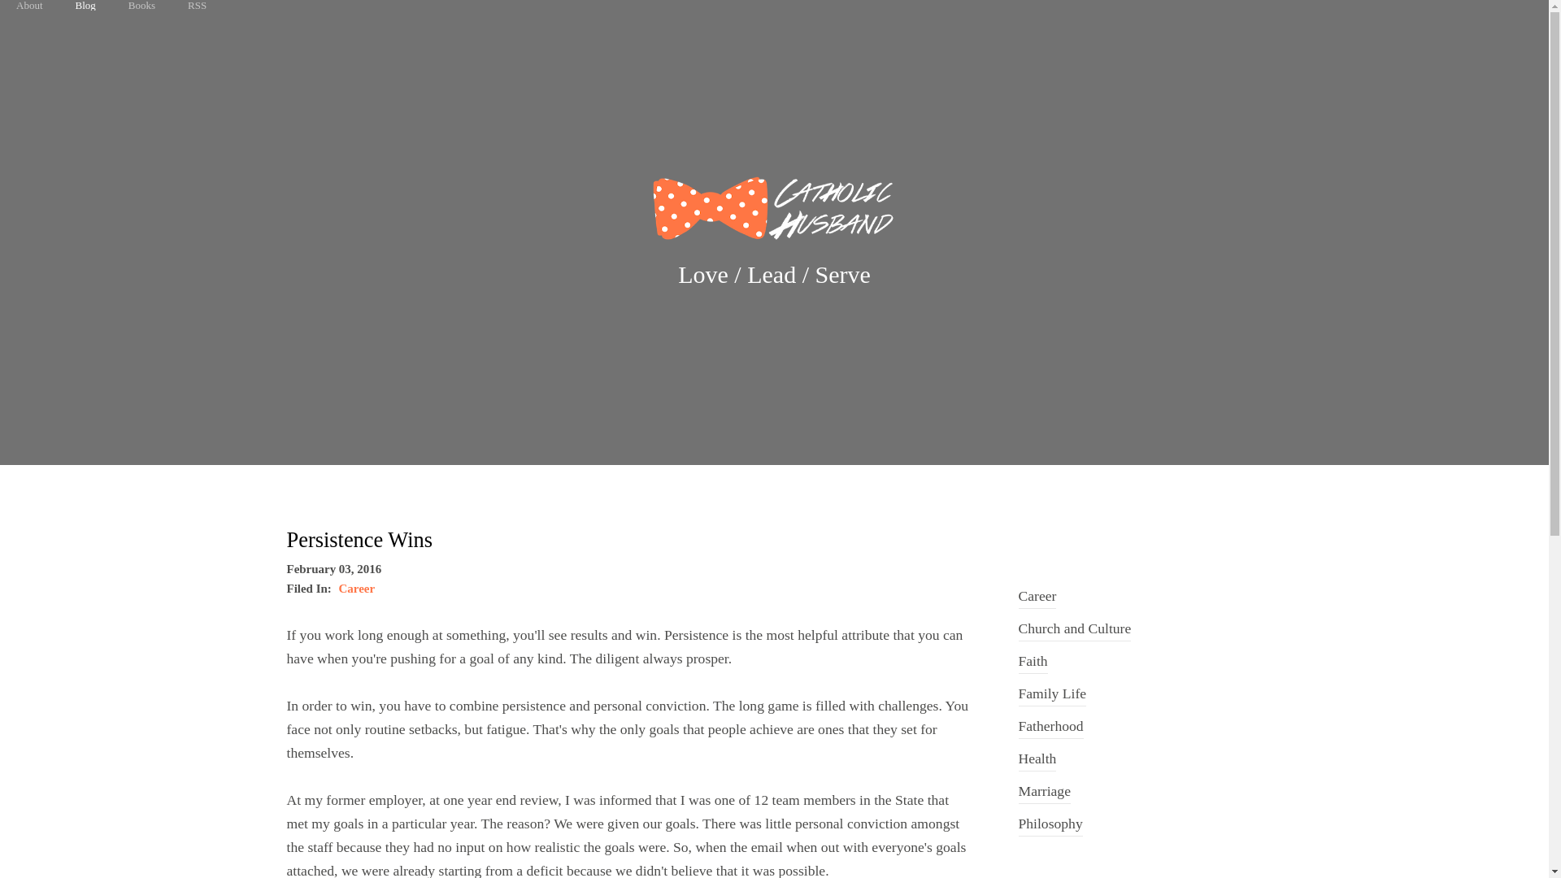 The height and width of the screenshot is (878, 1561). What do you see at coordinates (1073, 625) in the screenshot?
I see `Church and Culture` at bounding box center [1073, 625].